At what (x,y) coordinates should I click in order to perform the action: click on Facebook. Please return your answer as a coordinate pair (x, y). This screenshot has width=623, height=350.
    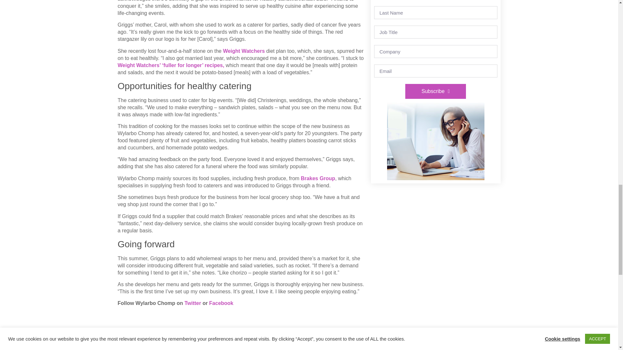
    Looking at the image, I should click on (221, 303).